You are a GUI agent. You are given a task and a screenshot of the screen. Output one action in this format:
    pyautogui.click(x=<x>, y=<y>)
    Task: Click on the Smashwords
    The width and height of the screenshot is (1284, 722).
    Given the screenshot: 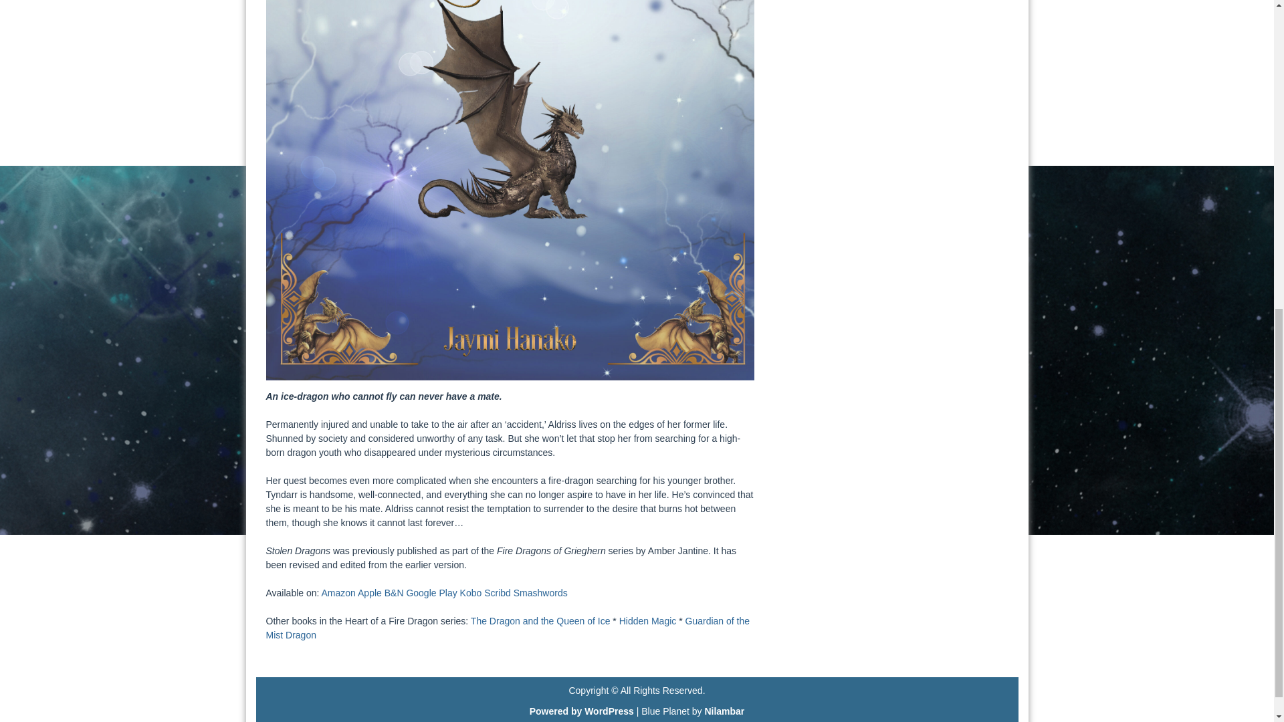 What is the action you would take?
    pyautogui.click(x=540, y=593)
    